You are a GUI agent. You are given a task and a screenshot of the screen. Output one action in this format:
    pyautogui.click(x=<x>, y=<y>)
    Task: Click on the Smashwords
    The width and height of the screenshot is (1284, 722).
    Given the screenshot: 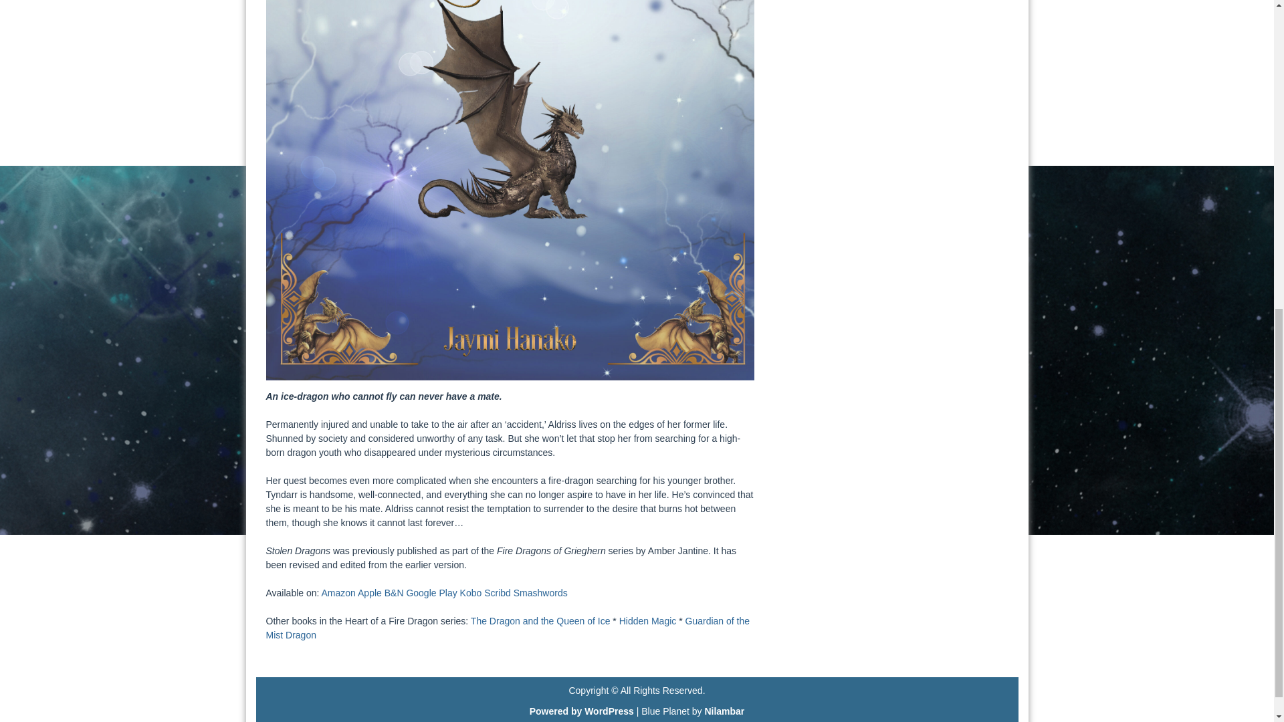 What is the action you would take?
    pyautogui.click(x=540, y=593)
    